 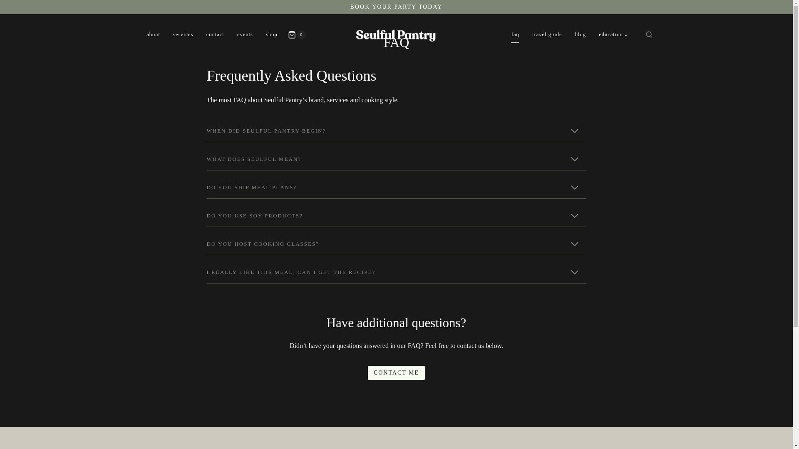 What do you see at coordinates (396, 244) in the screenshot?
I see `DO YOU HOST COOKING CLASSES?` at bounding box center [396, 244].